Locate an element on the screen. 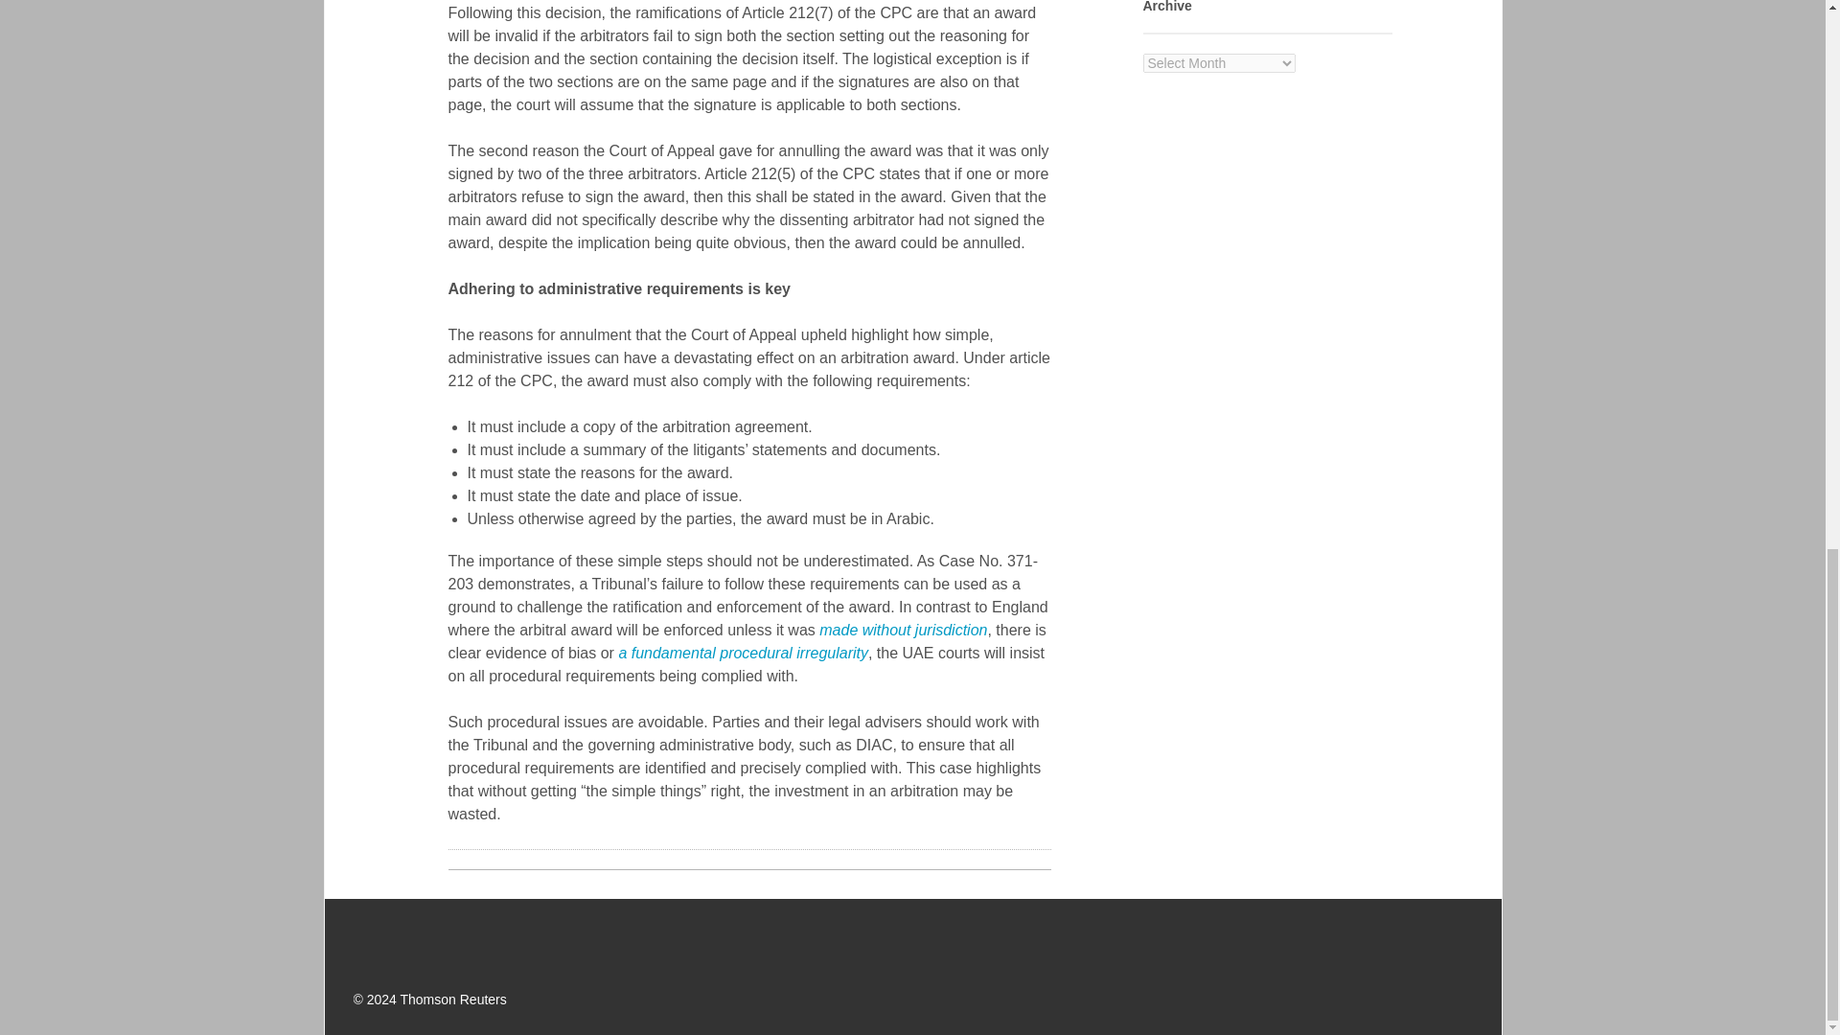  Thomson Reuters is located at coordinates (451, 940).